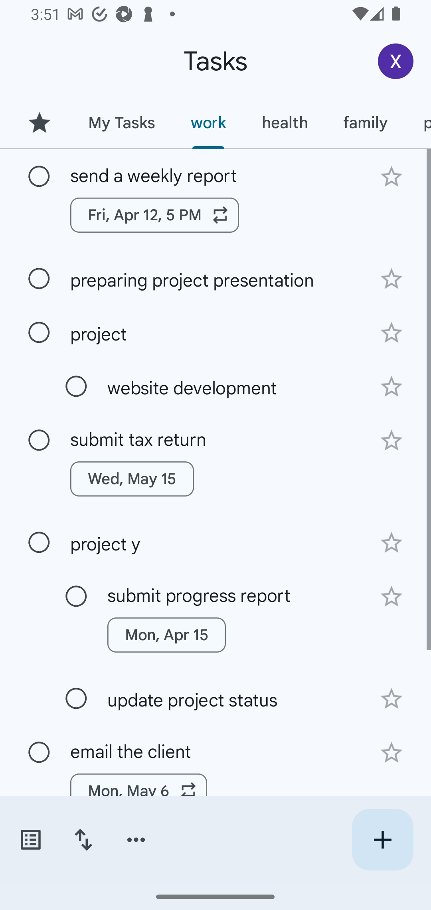 This screenshot has width=431, height=910. I want to click on Mark as complete, so click(39, 279).